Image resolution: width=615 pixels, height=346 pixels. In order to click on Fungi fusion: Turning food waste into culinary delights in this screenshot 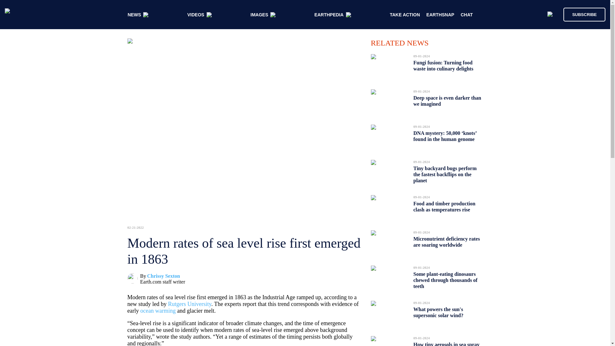, I will do `click(443, 66)`.